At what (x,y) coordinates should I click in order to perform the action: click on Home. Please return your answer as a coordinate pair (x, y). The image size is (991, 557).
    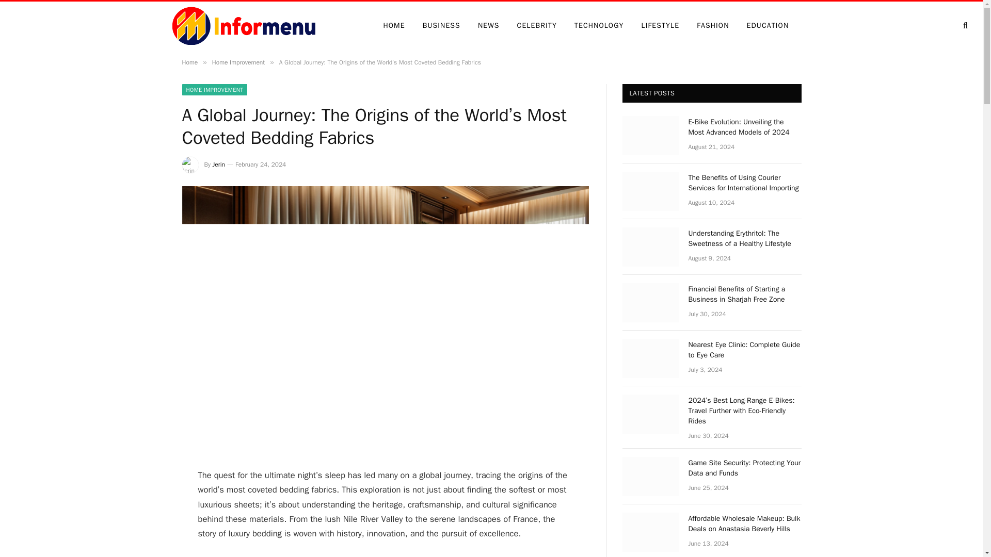
    Looking at the image, I should click on (189, 62).